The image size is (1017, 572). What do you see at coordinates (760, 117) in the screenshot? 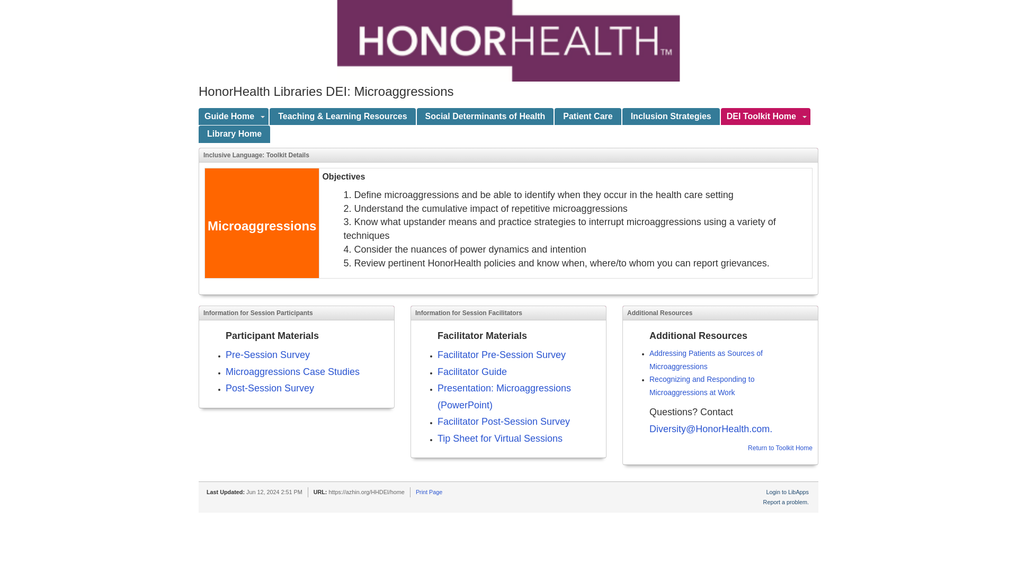
I see `DEI Toolkit Home` at bounding box center [760, 117].